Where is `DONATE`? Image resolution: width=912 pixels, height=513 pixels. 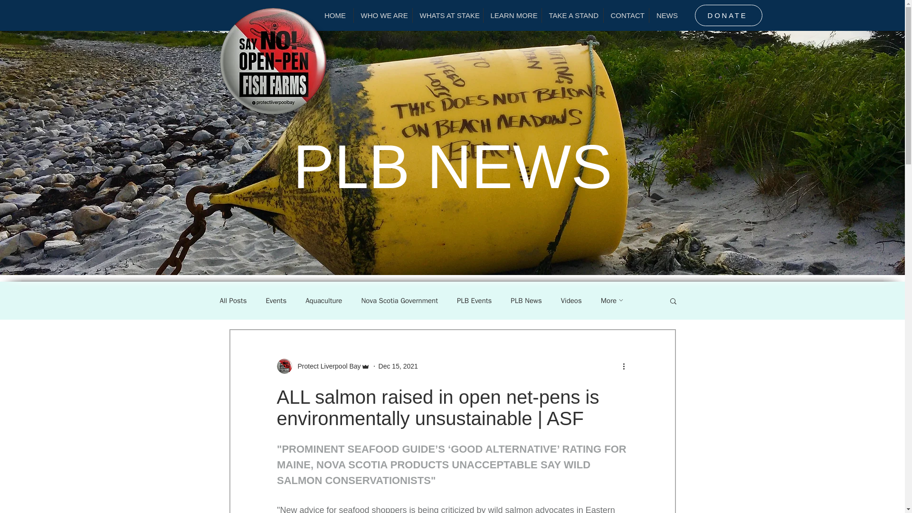
DONATE is located at coordinates (728, 15).